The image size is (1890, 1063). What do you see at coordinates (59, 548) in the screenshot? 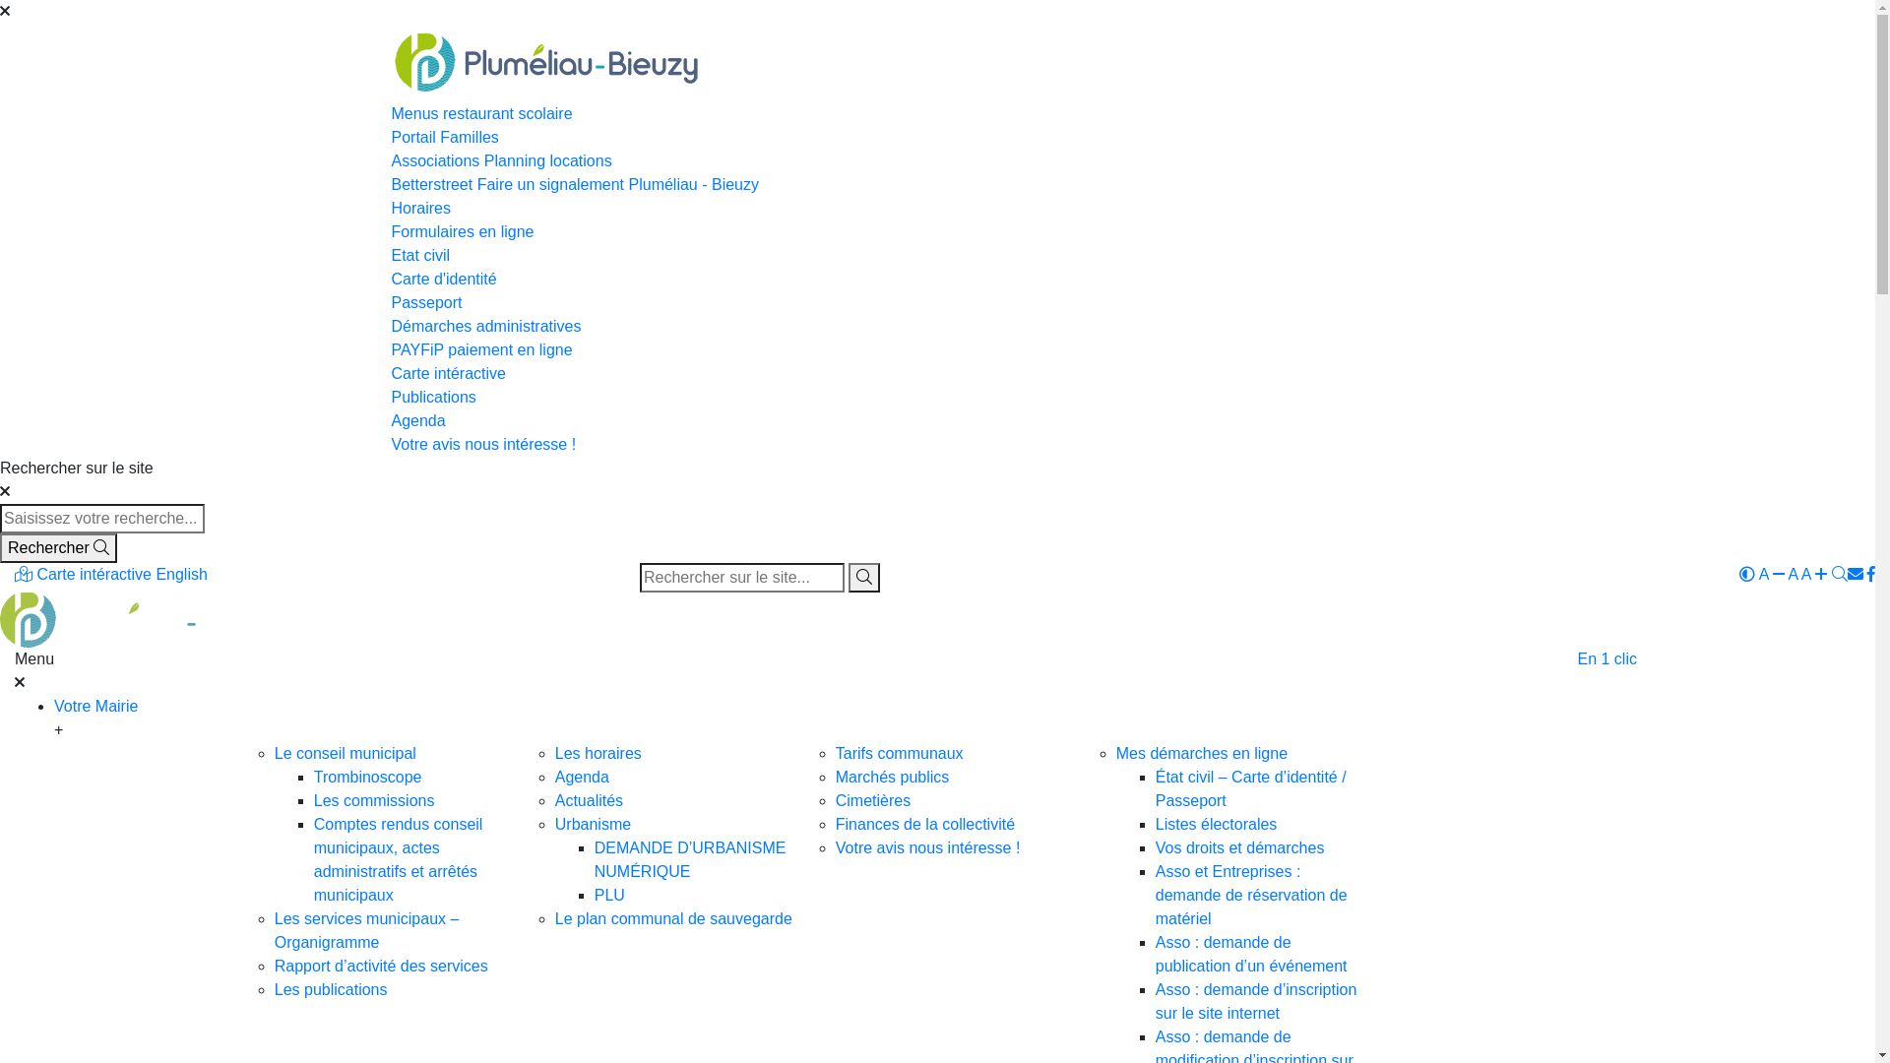
I see `Rechercher` at bounding box center [59, 548].